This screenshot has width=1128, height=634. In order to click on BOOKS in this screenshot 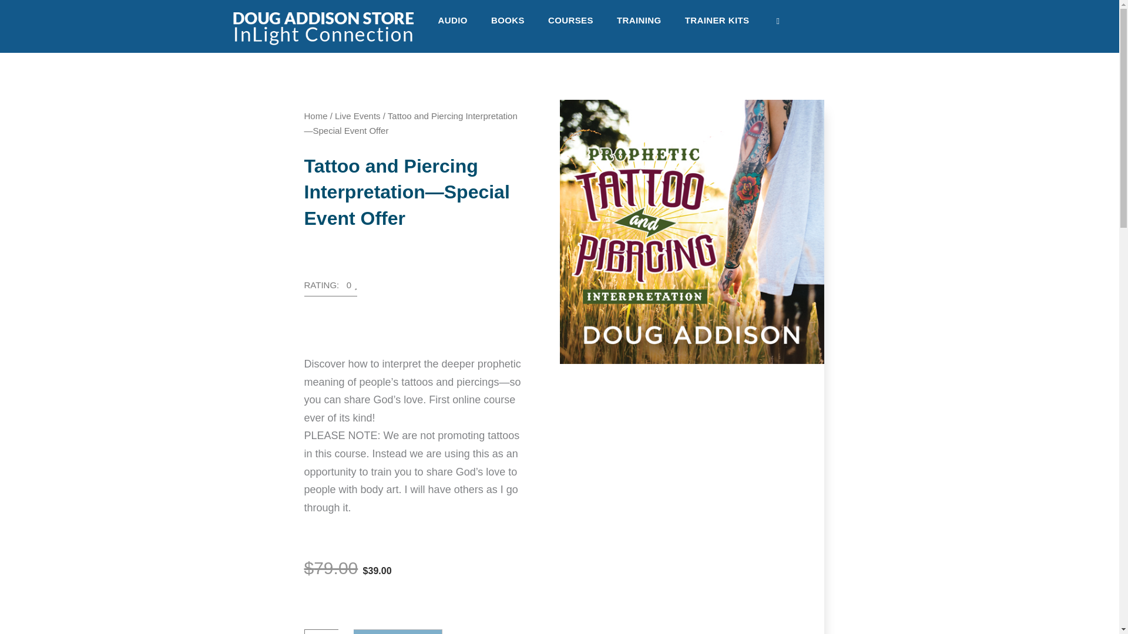, I will do `click(508, 20)`.